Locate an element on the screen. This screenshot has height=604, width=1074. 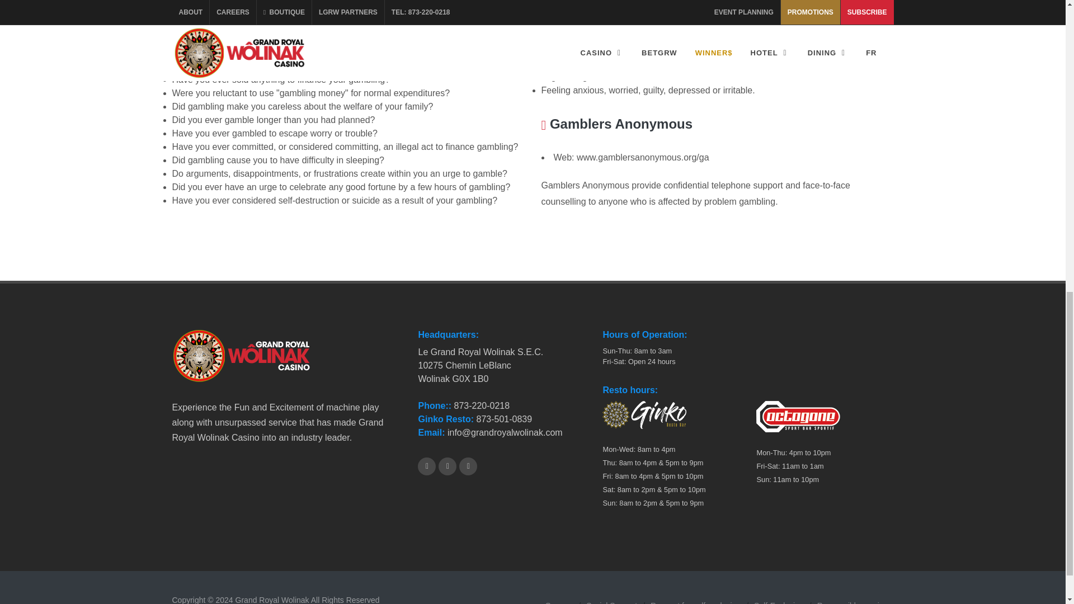
Headquarters is located at coordinates (447, 335).